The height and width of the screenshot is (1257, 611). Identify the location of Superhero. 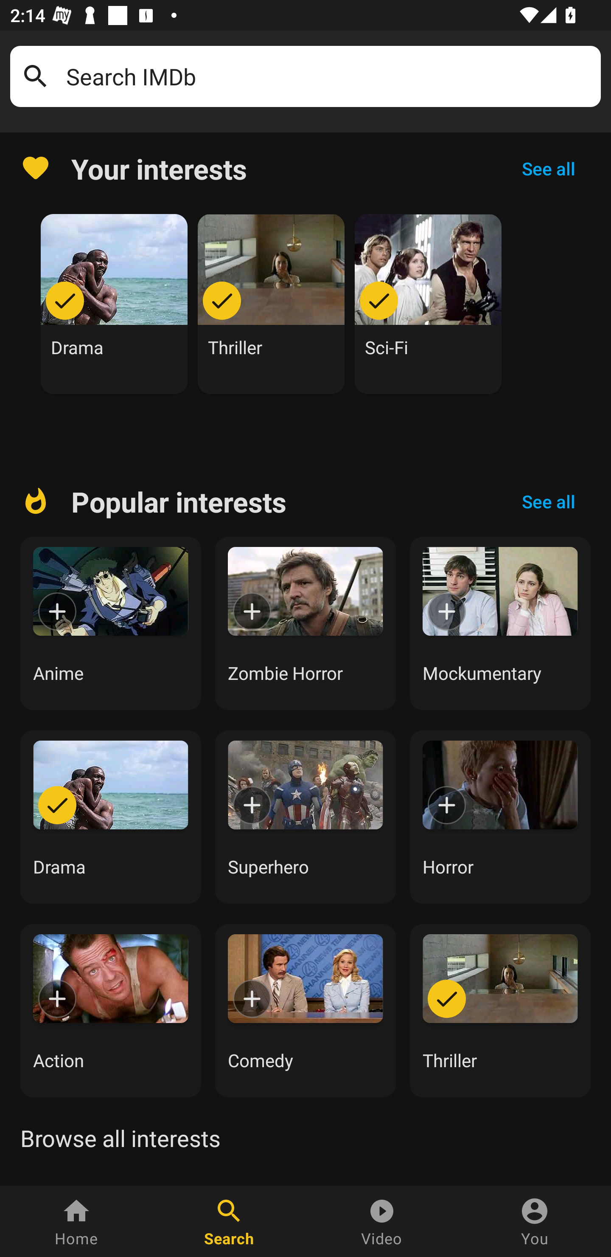
(305, 817).